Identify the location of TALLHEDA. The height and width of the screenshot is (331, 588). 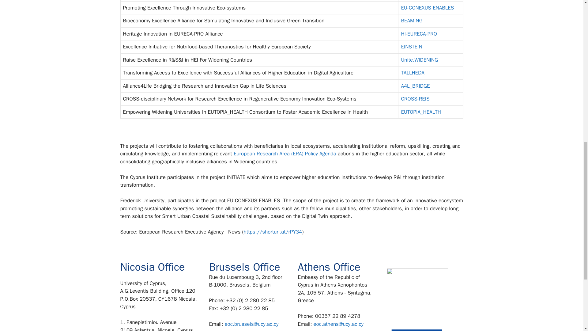
(412, 73).